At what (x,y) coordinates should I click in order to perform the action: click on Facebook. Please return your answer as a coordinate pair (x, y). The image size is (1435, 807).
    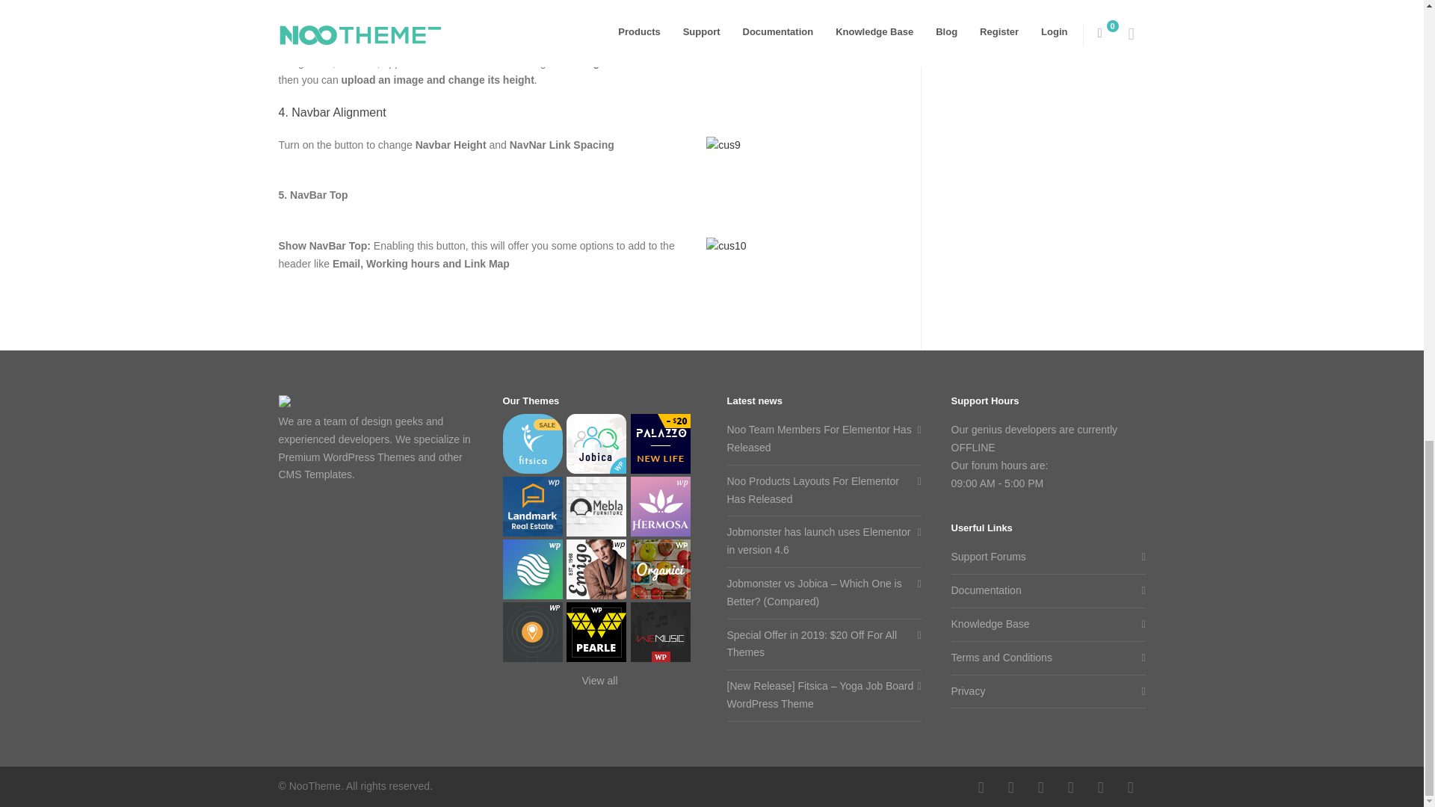
    Looking at the image, I should click on (1010, 787).